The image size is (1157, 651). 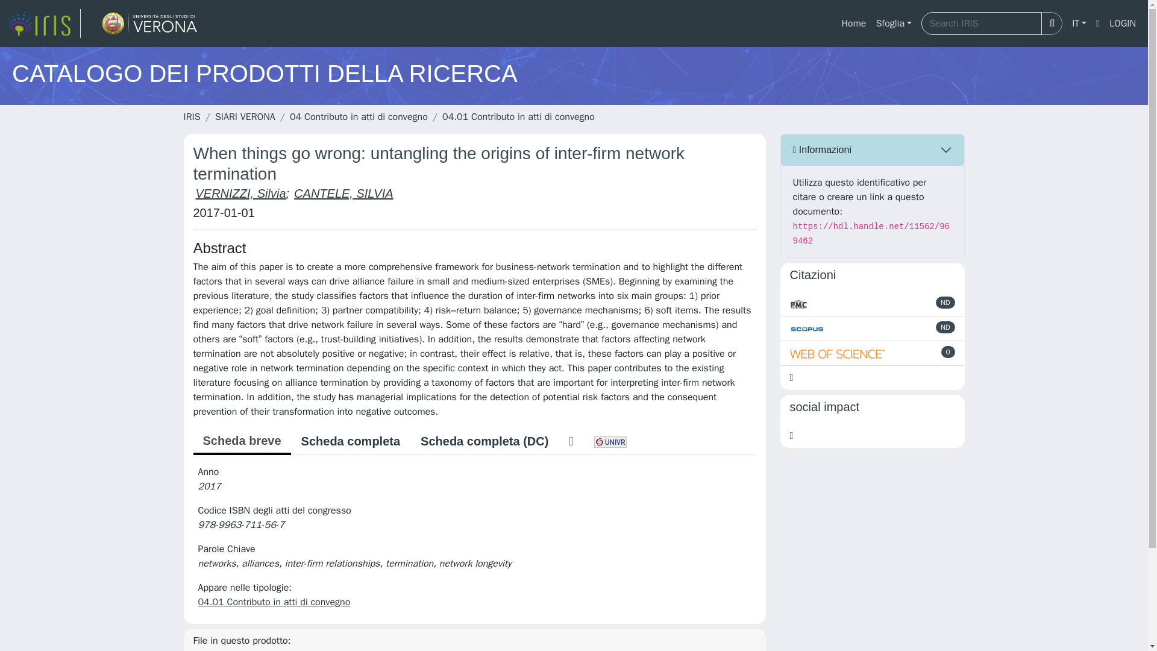 What do you see at coordinates (240, 193) in the screenshot?
I see `VERNIZZI, Silvia` at bounding box center [240, 193].